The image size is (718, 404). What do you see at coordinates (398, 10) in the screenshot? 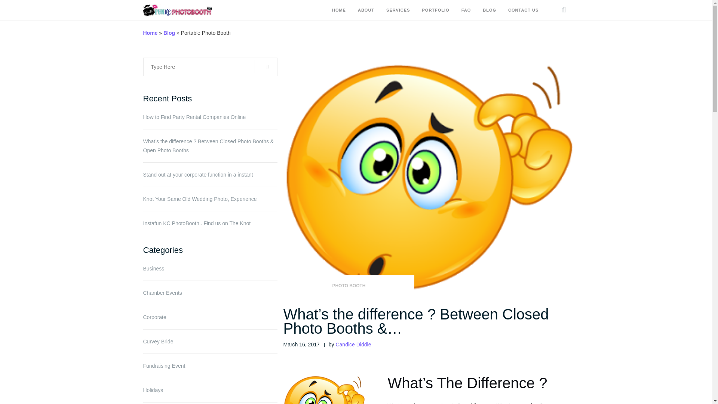
I see `Services` at bounding box center [398, 10].